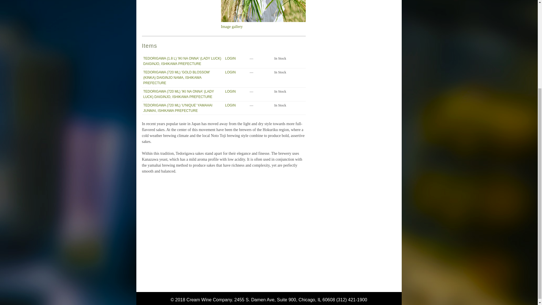  What do you see at coordinates (263, 24) in the screenshot?
I see `Image gallery` at bounding box center [263, 24].